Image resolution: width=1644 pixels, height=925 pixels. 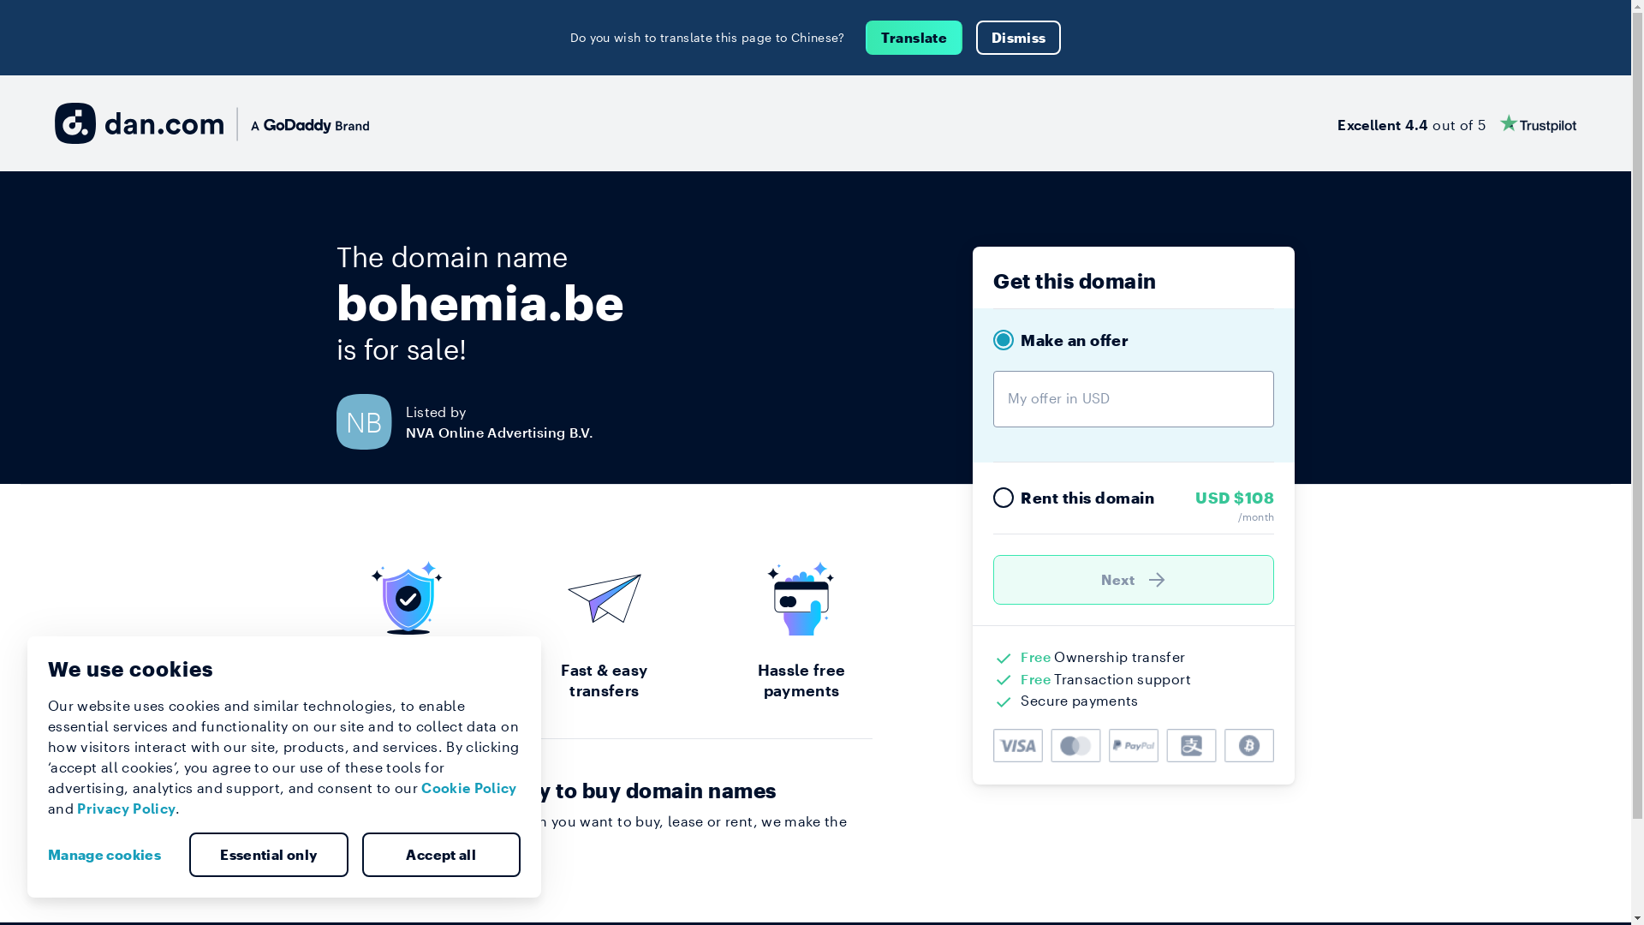 I want to click on Next
), so click(x=1134, y=580).